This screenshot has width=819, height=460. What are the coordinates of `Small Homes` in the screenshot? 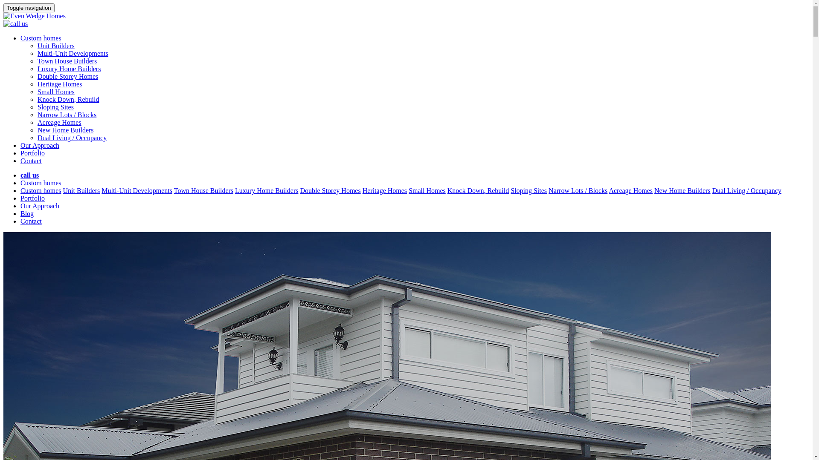 It's located at (56, 92).